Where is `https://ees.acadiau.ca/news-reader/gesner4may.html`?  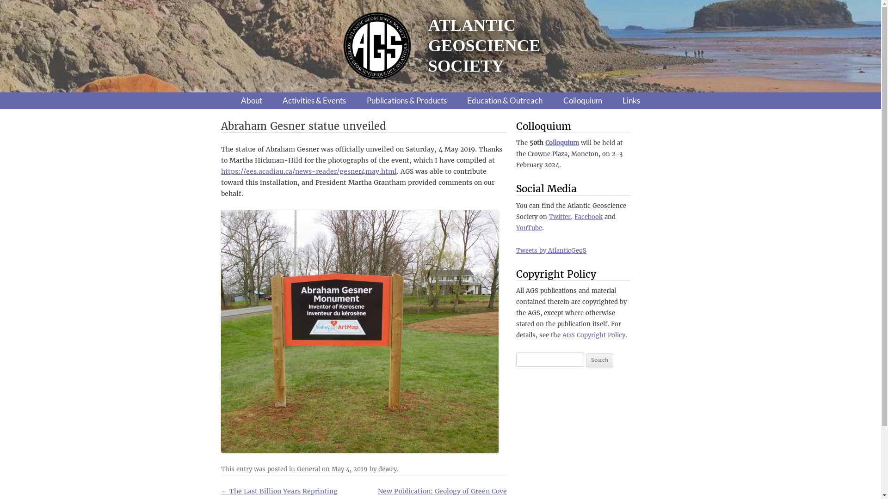 https://ees.acadiau.ca/news-reader/gesner4may.html is located at coordinates (309, 171).